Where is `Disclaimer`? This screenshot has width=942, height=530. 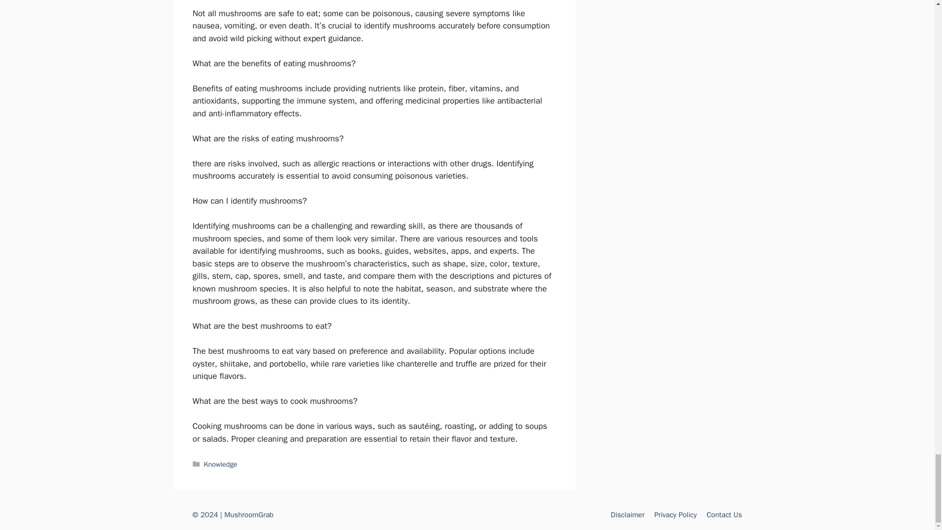 Disclaimer is located at coordinates (627, 515).